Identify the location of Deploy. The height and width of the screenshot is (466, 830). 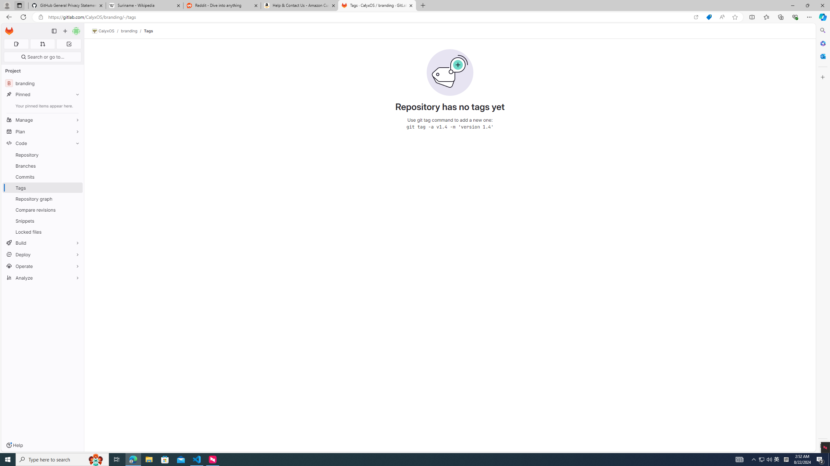
(43, 254).